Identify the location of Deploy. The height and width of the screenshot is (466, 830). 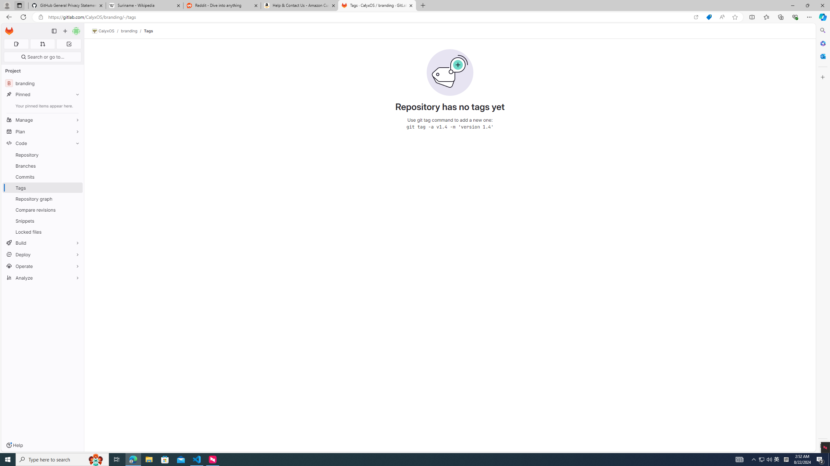
(43, 254).